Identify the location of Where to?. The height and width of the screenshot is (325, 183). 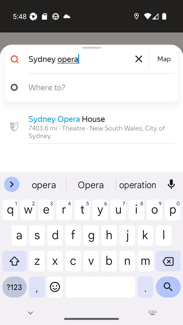
(89, 87).